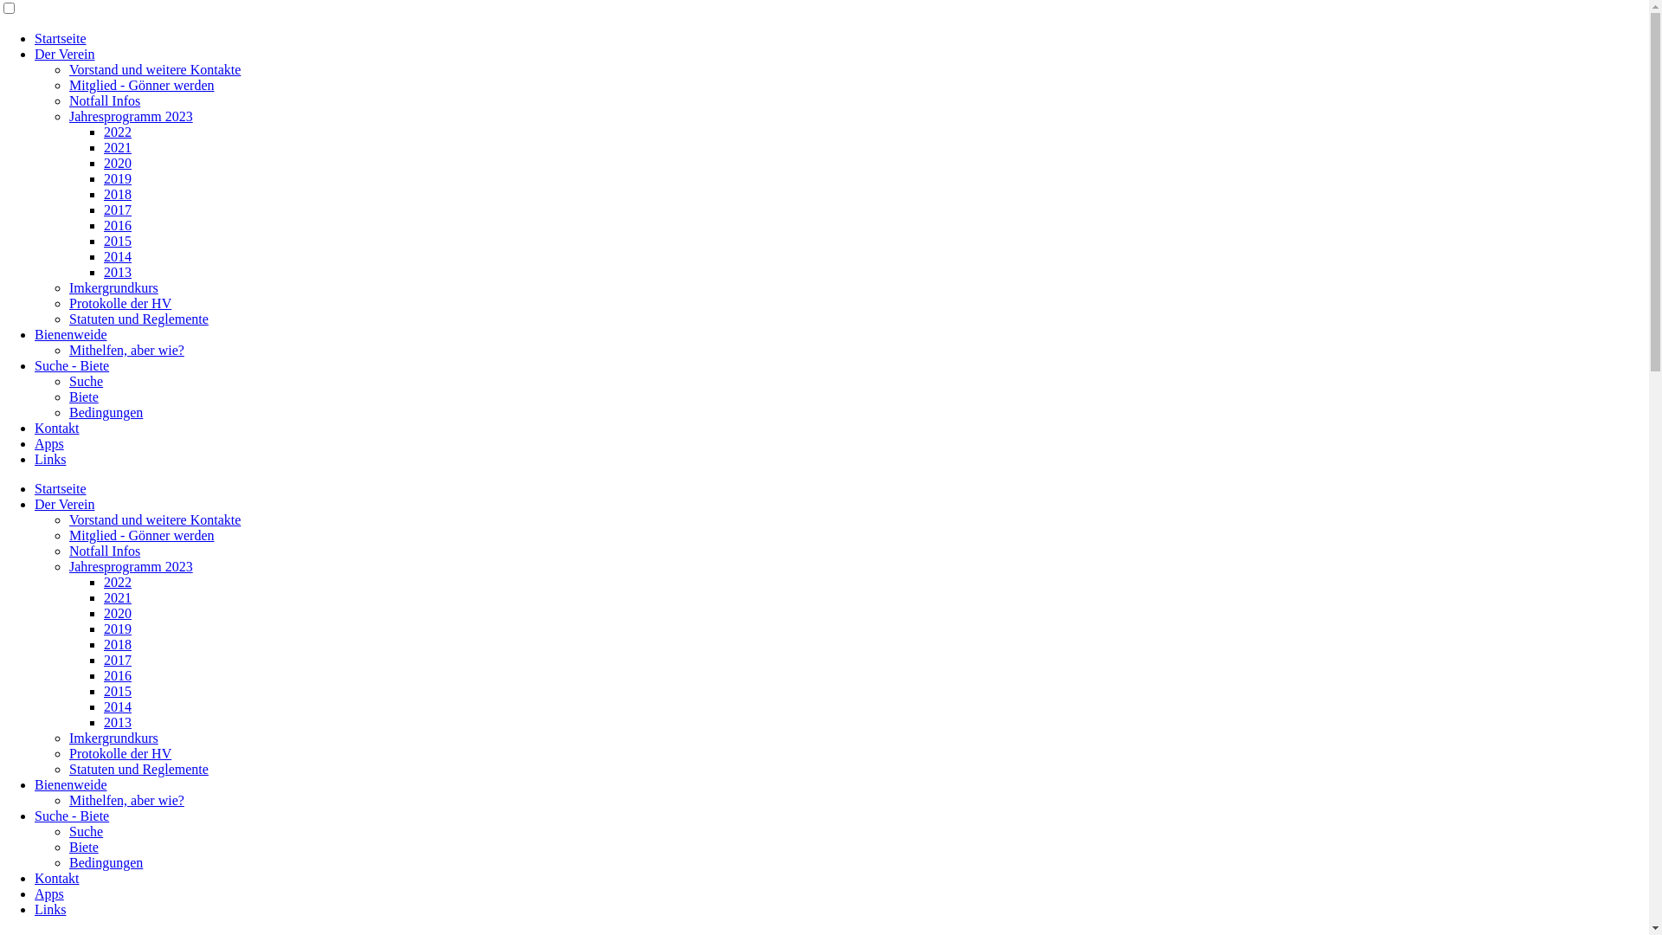 The width and height of the screenshot is (1662, 935). I want to click on Bedingungen, so click(106, 412).